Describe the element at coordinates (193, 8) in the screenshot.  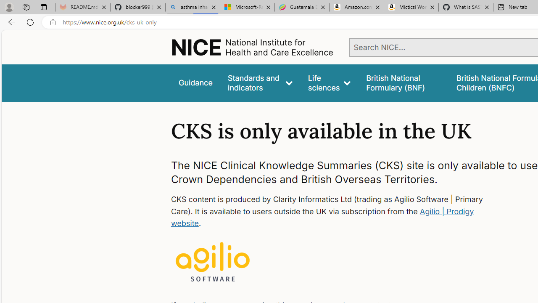
I see `asthma inhaler - Search` at that location.